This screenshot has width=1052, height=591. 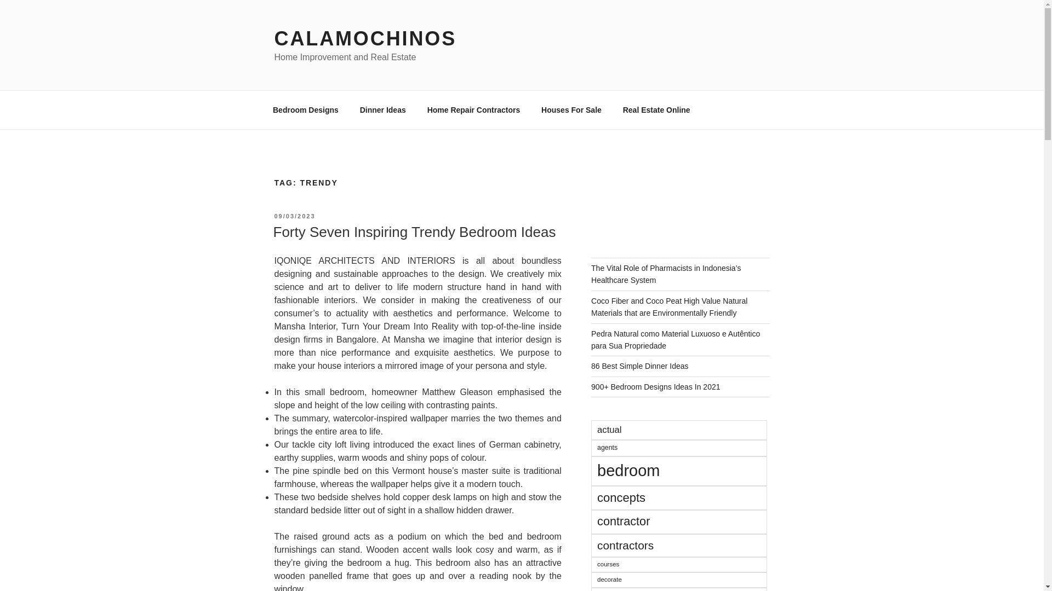 I want to click on Real Estate Online, so click(x=656, y=109).